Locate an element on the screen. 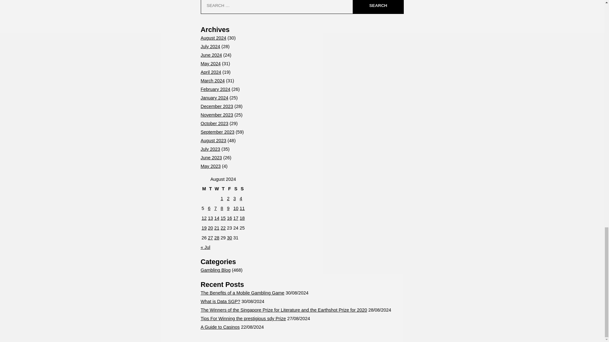 This screenshot has height=342, width=609. Search is located at coordinates (378, 7).